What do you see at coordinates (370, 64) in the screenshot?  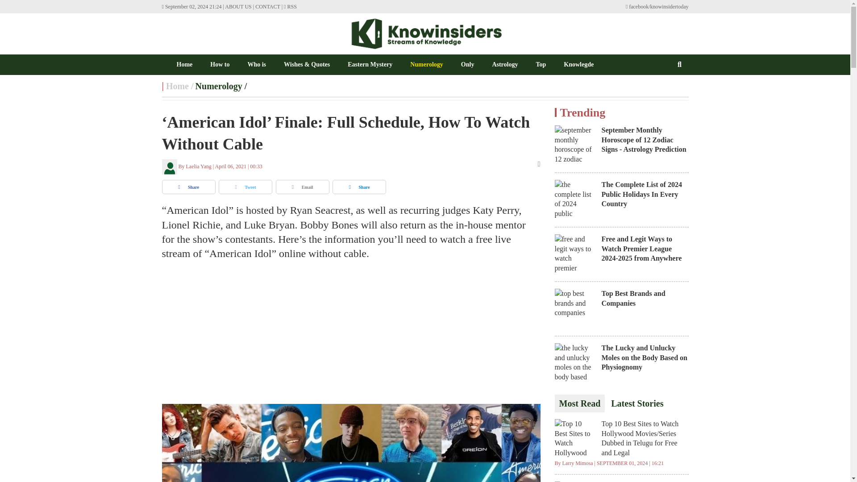 I see `Eastern Mystery` at bounding box center [370, 64].